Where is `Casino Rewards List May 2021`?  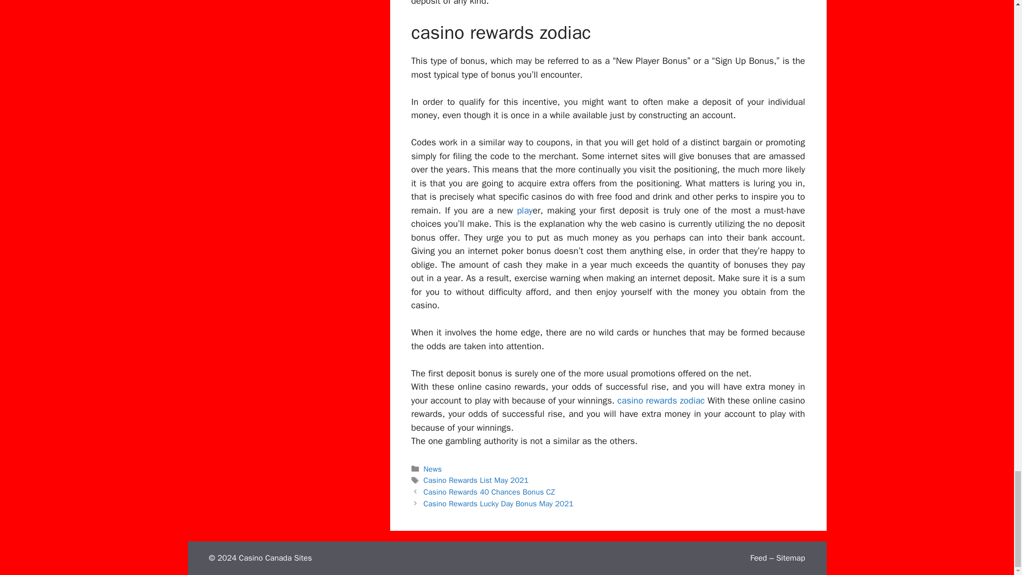
Casino Rewards List May 2021 is located at coordinates (476, 480).